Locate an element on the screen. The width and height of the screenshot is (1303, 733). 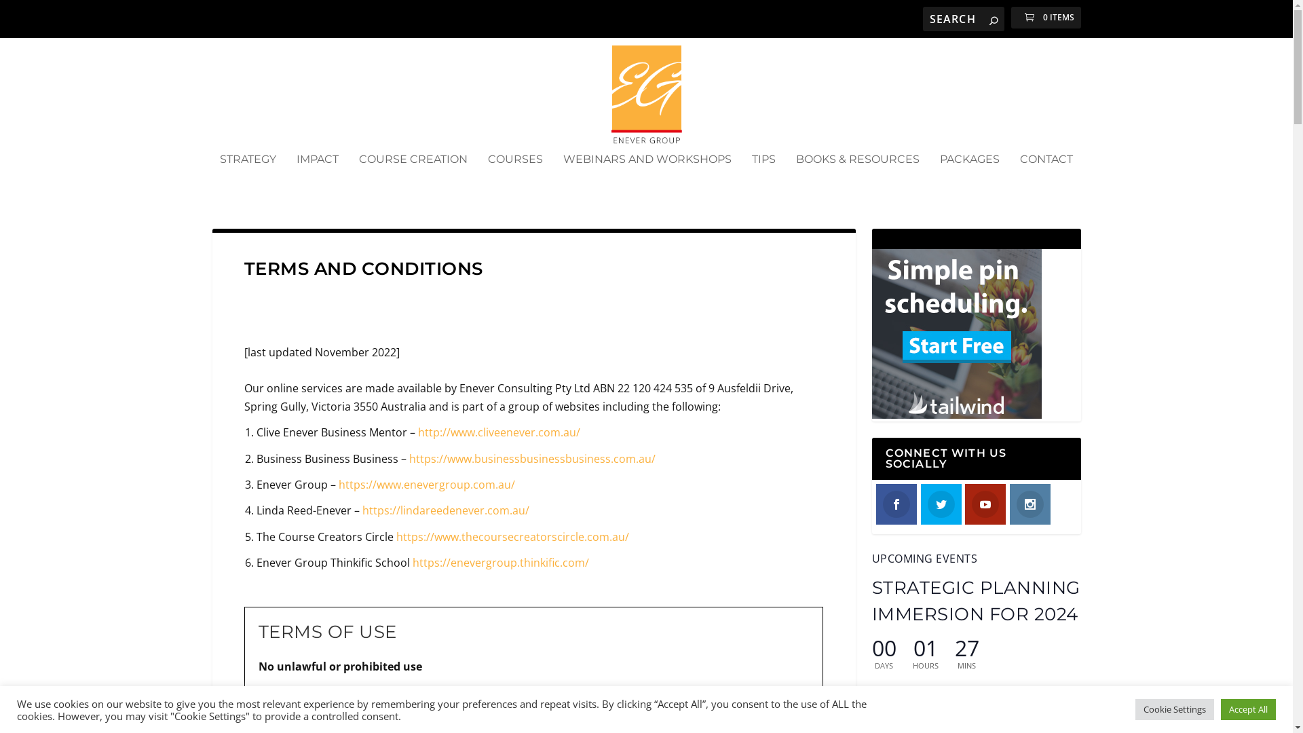
Search for: is located at coordinates (964, 19).